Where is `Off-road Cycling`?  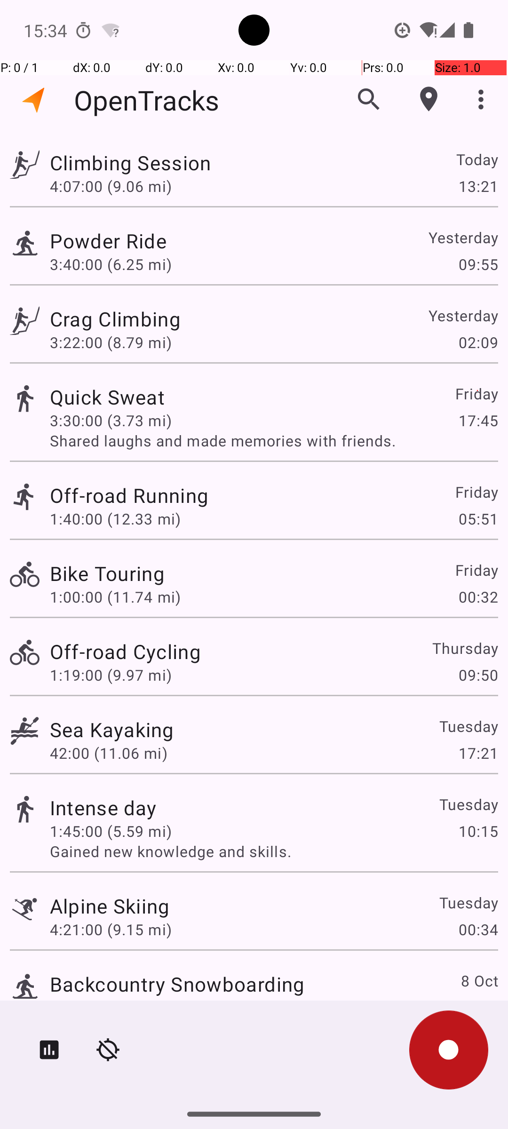
Off-road Cycling is located at coordinates (125, 651).